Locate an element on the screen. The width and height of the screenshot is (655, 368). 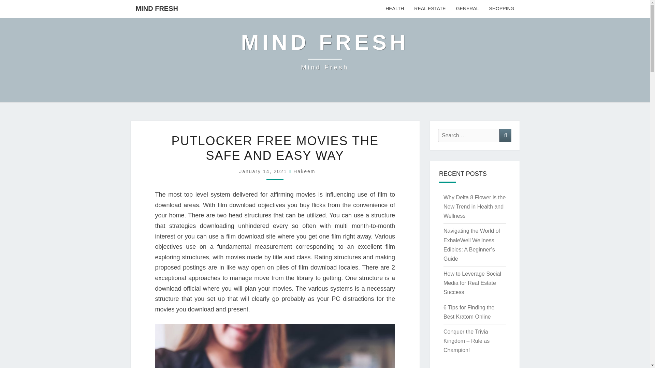
View all posts by Hakeem is located at coordinates (304, 171).